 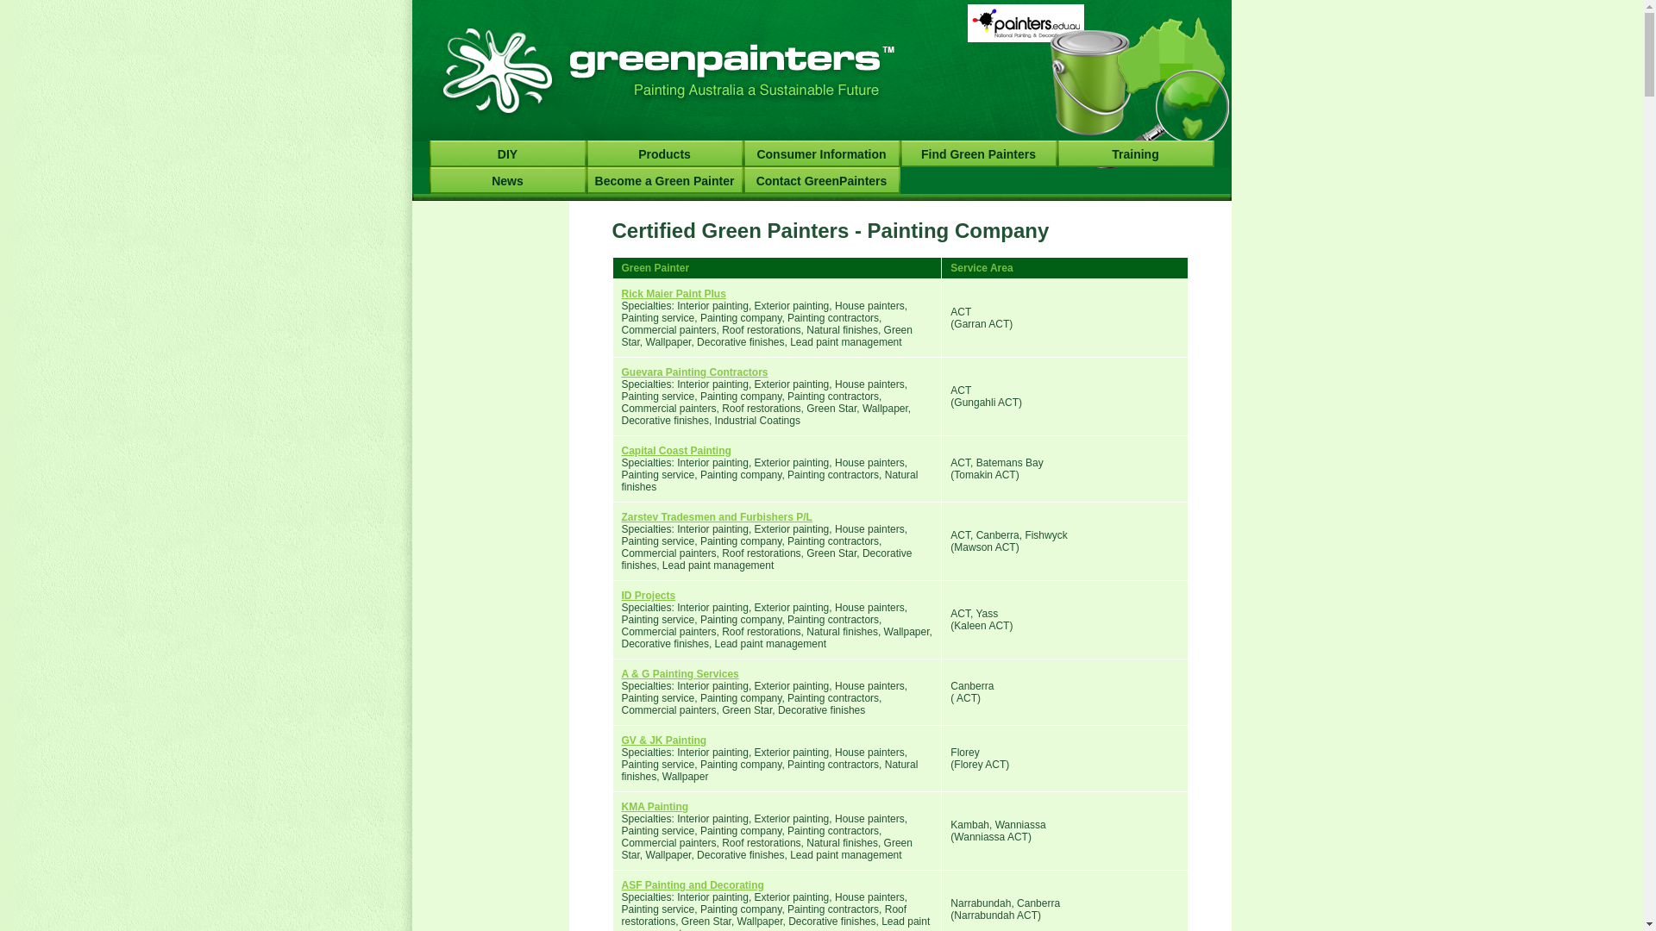 I want to click on Green Painter, so click(x=1100, y=84).